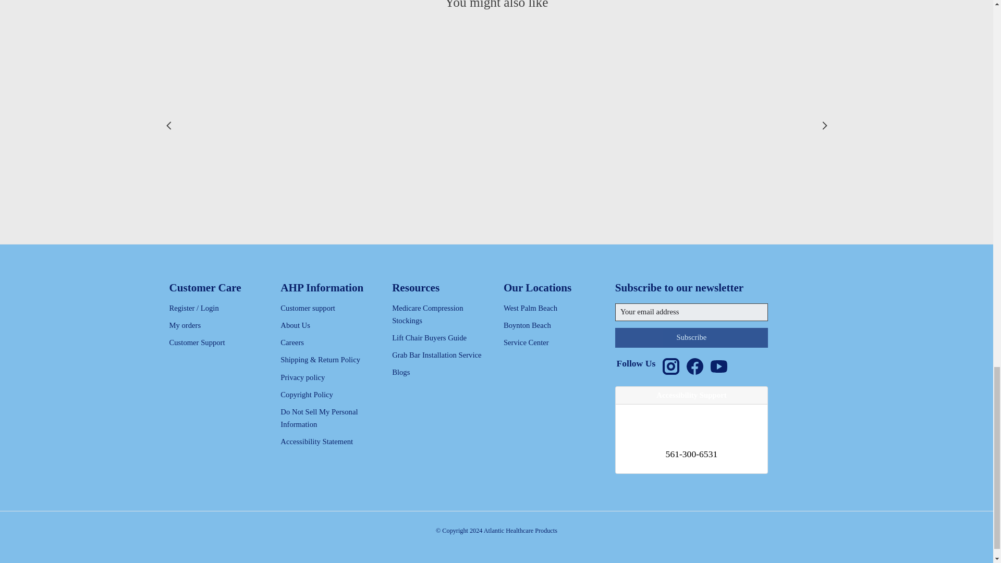  What do you see at coordinates (308, 308) in the screenshot?
I see `Customer support` at bounding box center [308, 308].